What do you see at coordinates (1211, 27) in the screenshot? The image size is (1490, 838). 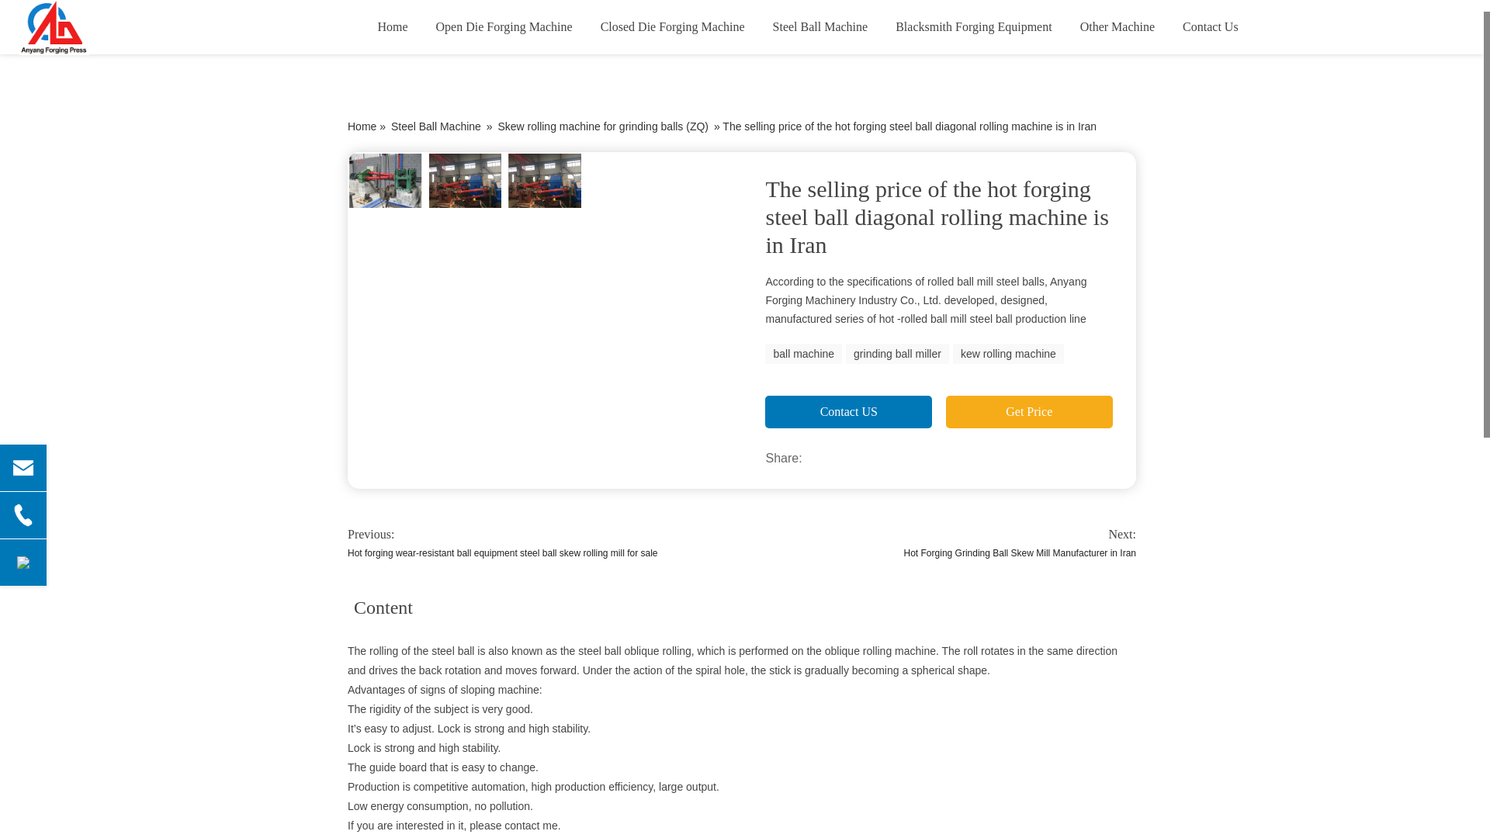 I see `Contact Us` at bounding box center [1211, 27].